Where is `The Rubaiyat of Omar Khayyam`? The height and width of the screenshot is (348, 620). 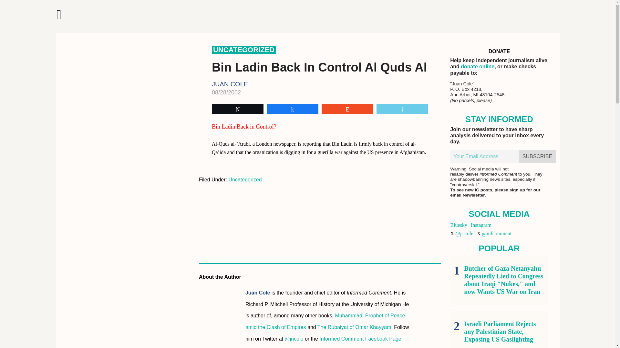 The Rubaiyat of Omar Khayyam is located at coordinates (354, 327).